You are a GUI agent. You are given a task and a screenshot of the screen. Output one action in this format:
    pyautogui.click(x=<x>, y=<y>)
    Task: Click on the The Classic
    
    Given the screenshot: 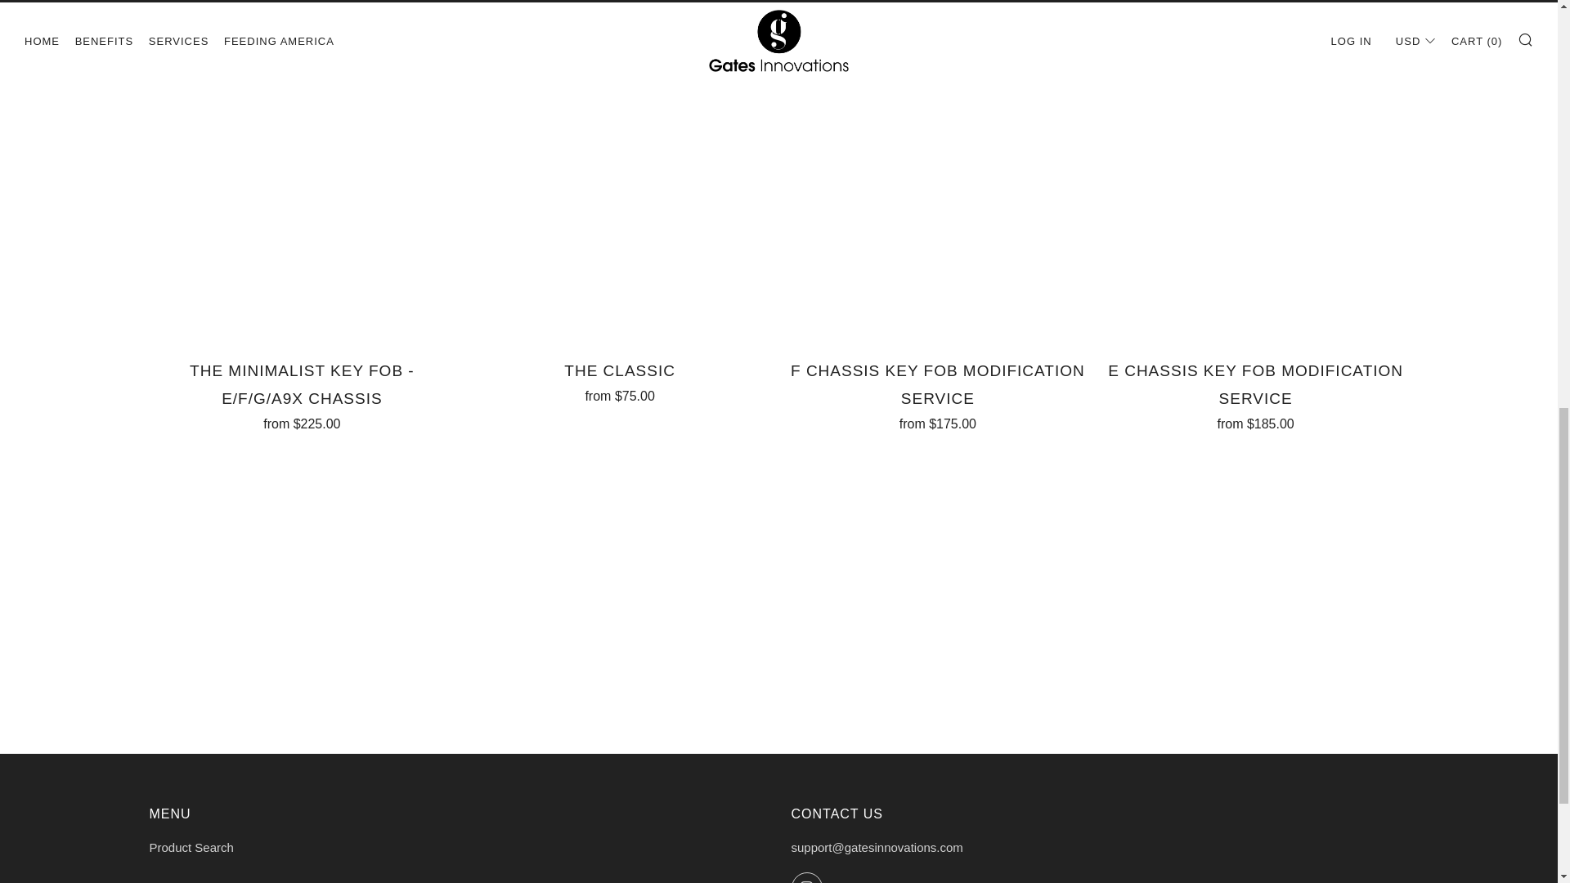 What is the action you would take?
    pyautogui.click(x=619, y=379)
    